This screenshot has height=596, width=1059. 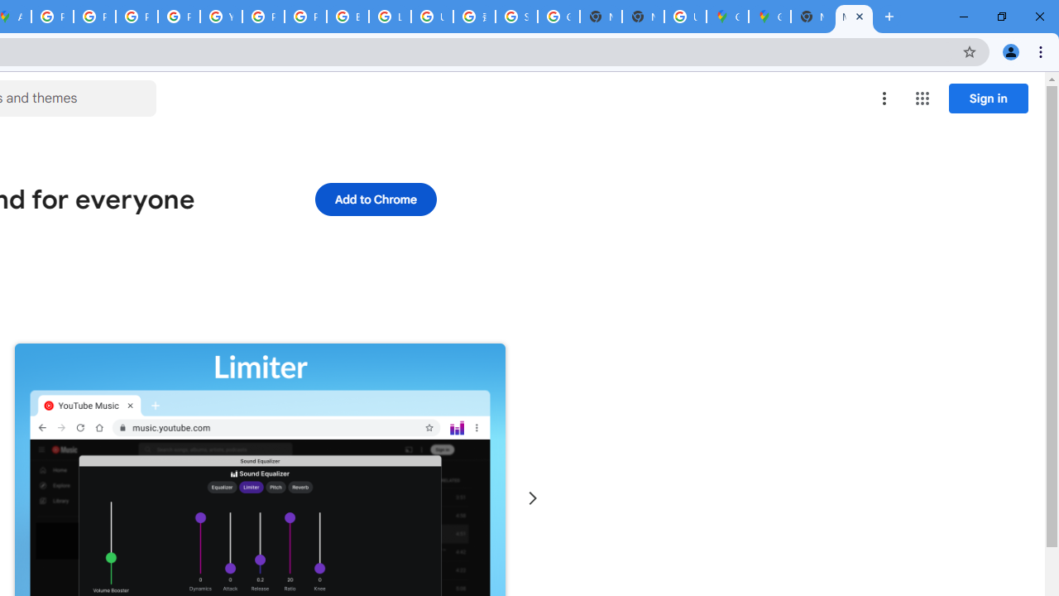 I want to click on Next slide, so click(x=533, y=498).